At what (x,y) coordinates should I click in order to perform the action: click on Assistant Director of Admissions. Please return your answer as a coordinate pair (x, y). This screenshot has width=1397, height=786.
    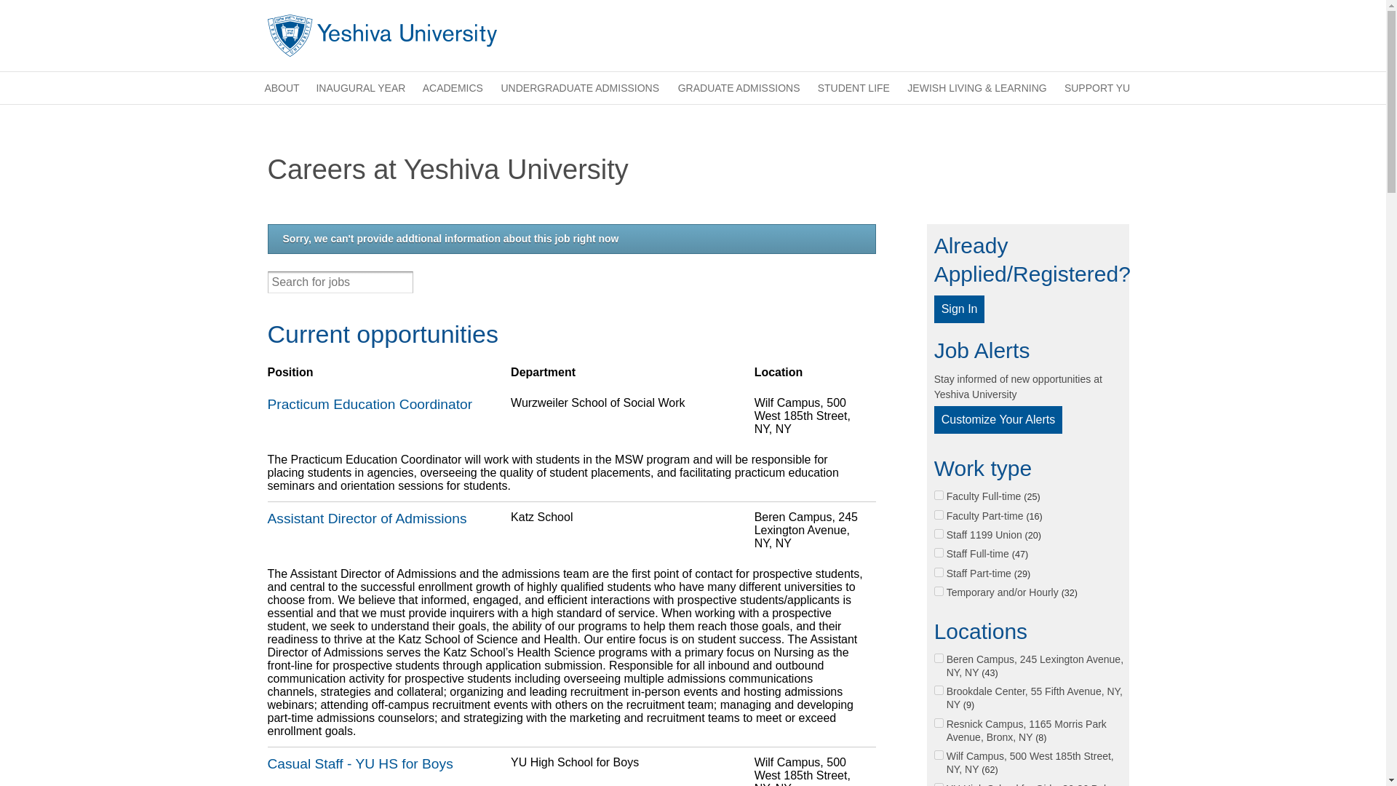
    Looking at the image, I should click on (384, 518).